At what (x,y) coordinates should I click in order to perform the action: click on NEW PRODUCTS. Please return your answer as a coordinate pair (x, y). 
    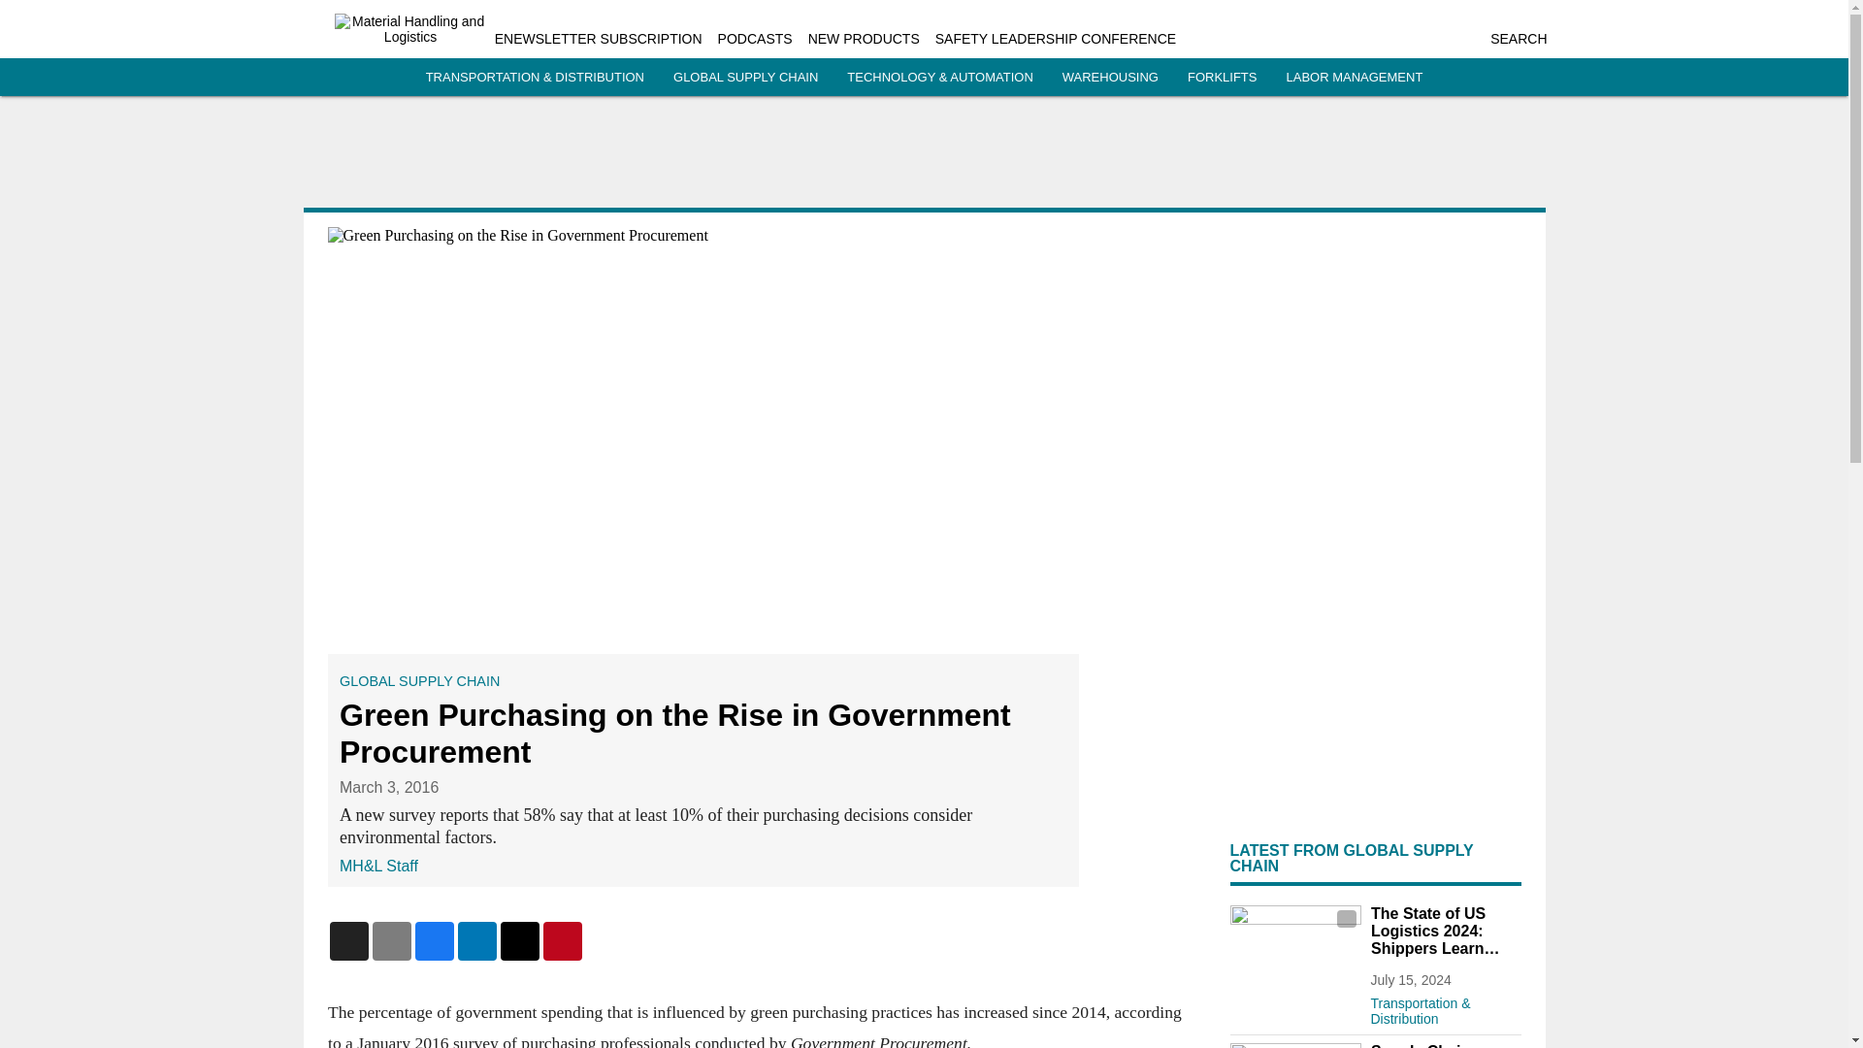
    Looking at the image, I should click on (864, 39).